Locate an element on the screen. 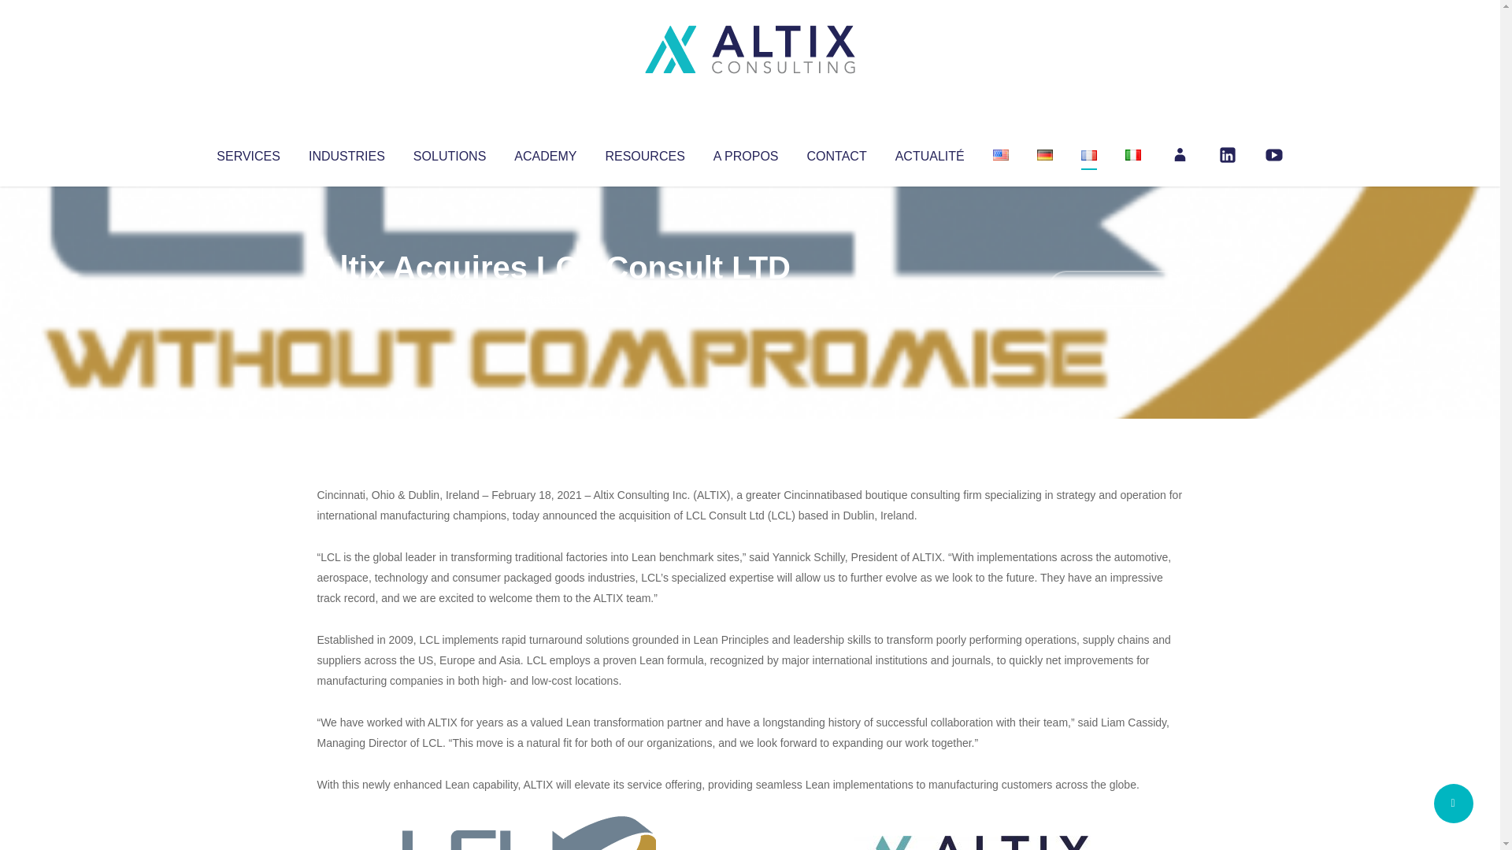 The height and width of the screenshot is (850, 1512). INDUSTRIES is located at coordinates (346, 153).